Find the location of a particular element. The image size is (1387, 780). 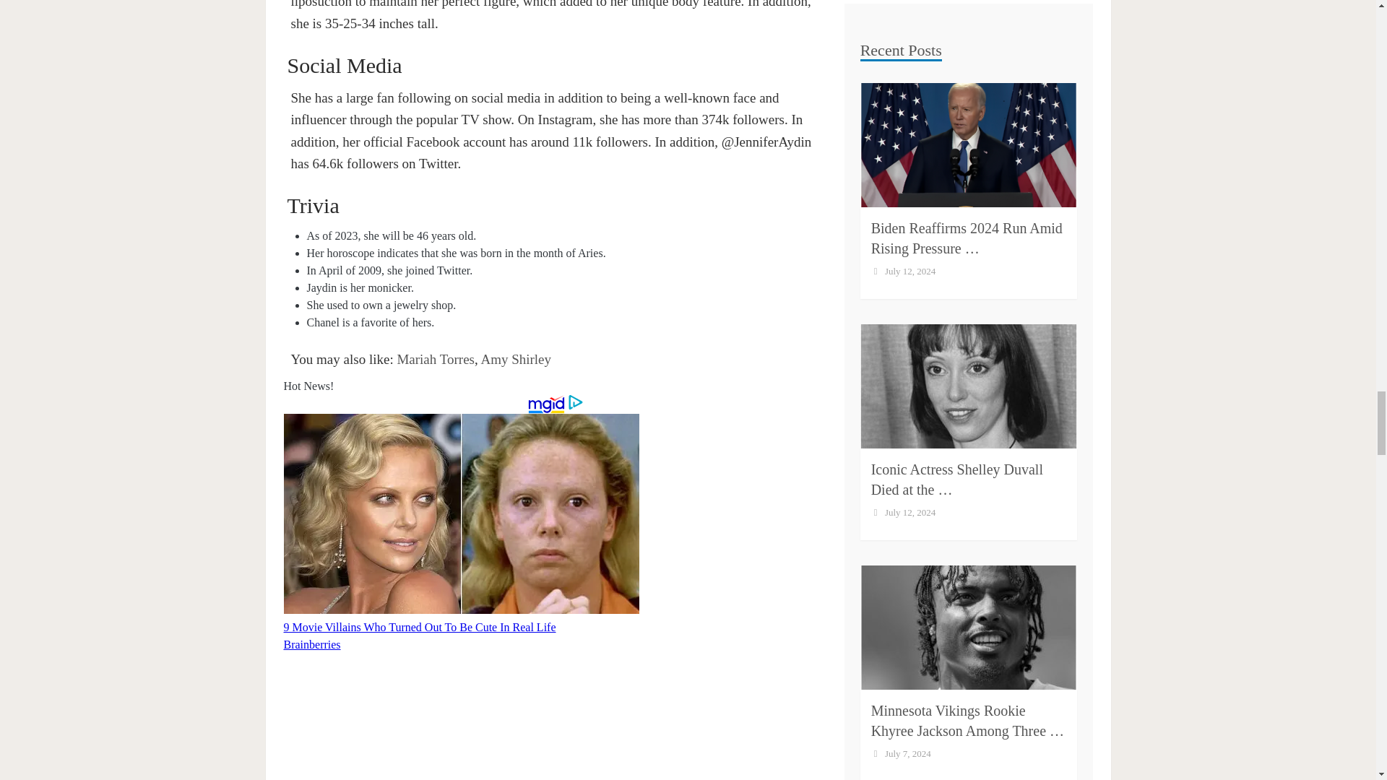

Amy Shirley is located at coordinates (515, 359).